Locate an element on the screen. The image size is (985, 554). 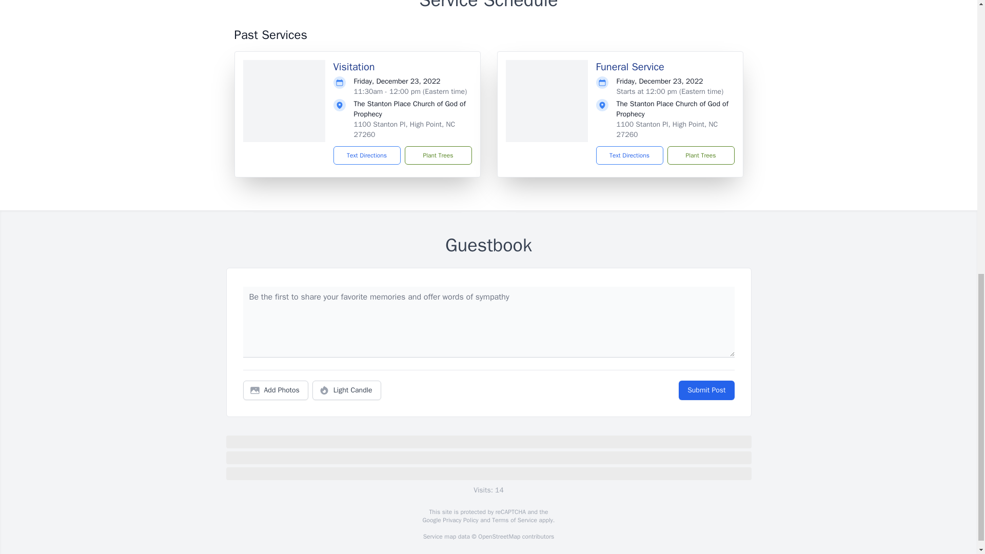
Plant Trees is located at coordinates (438, 155).